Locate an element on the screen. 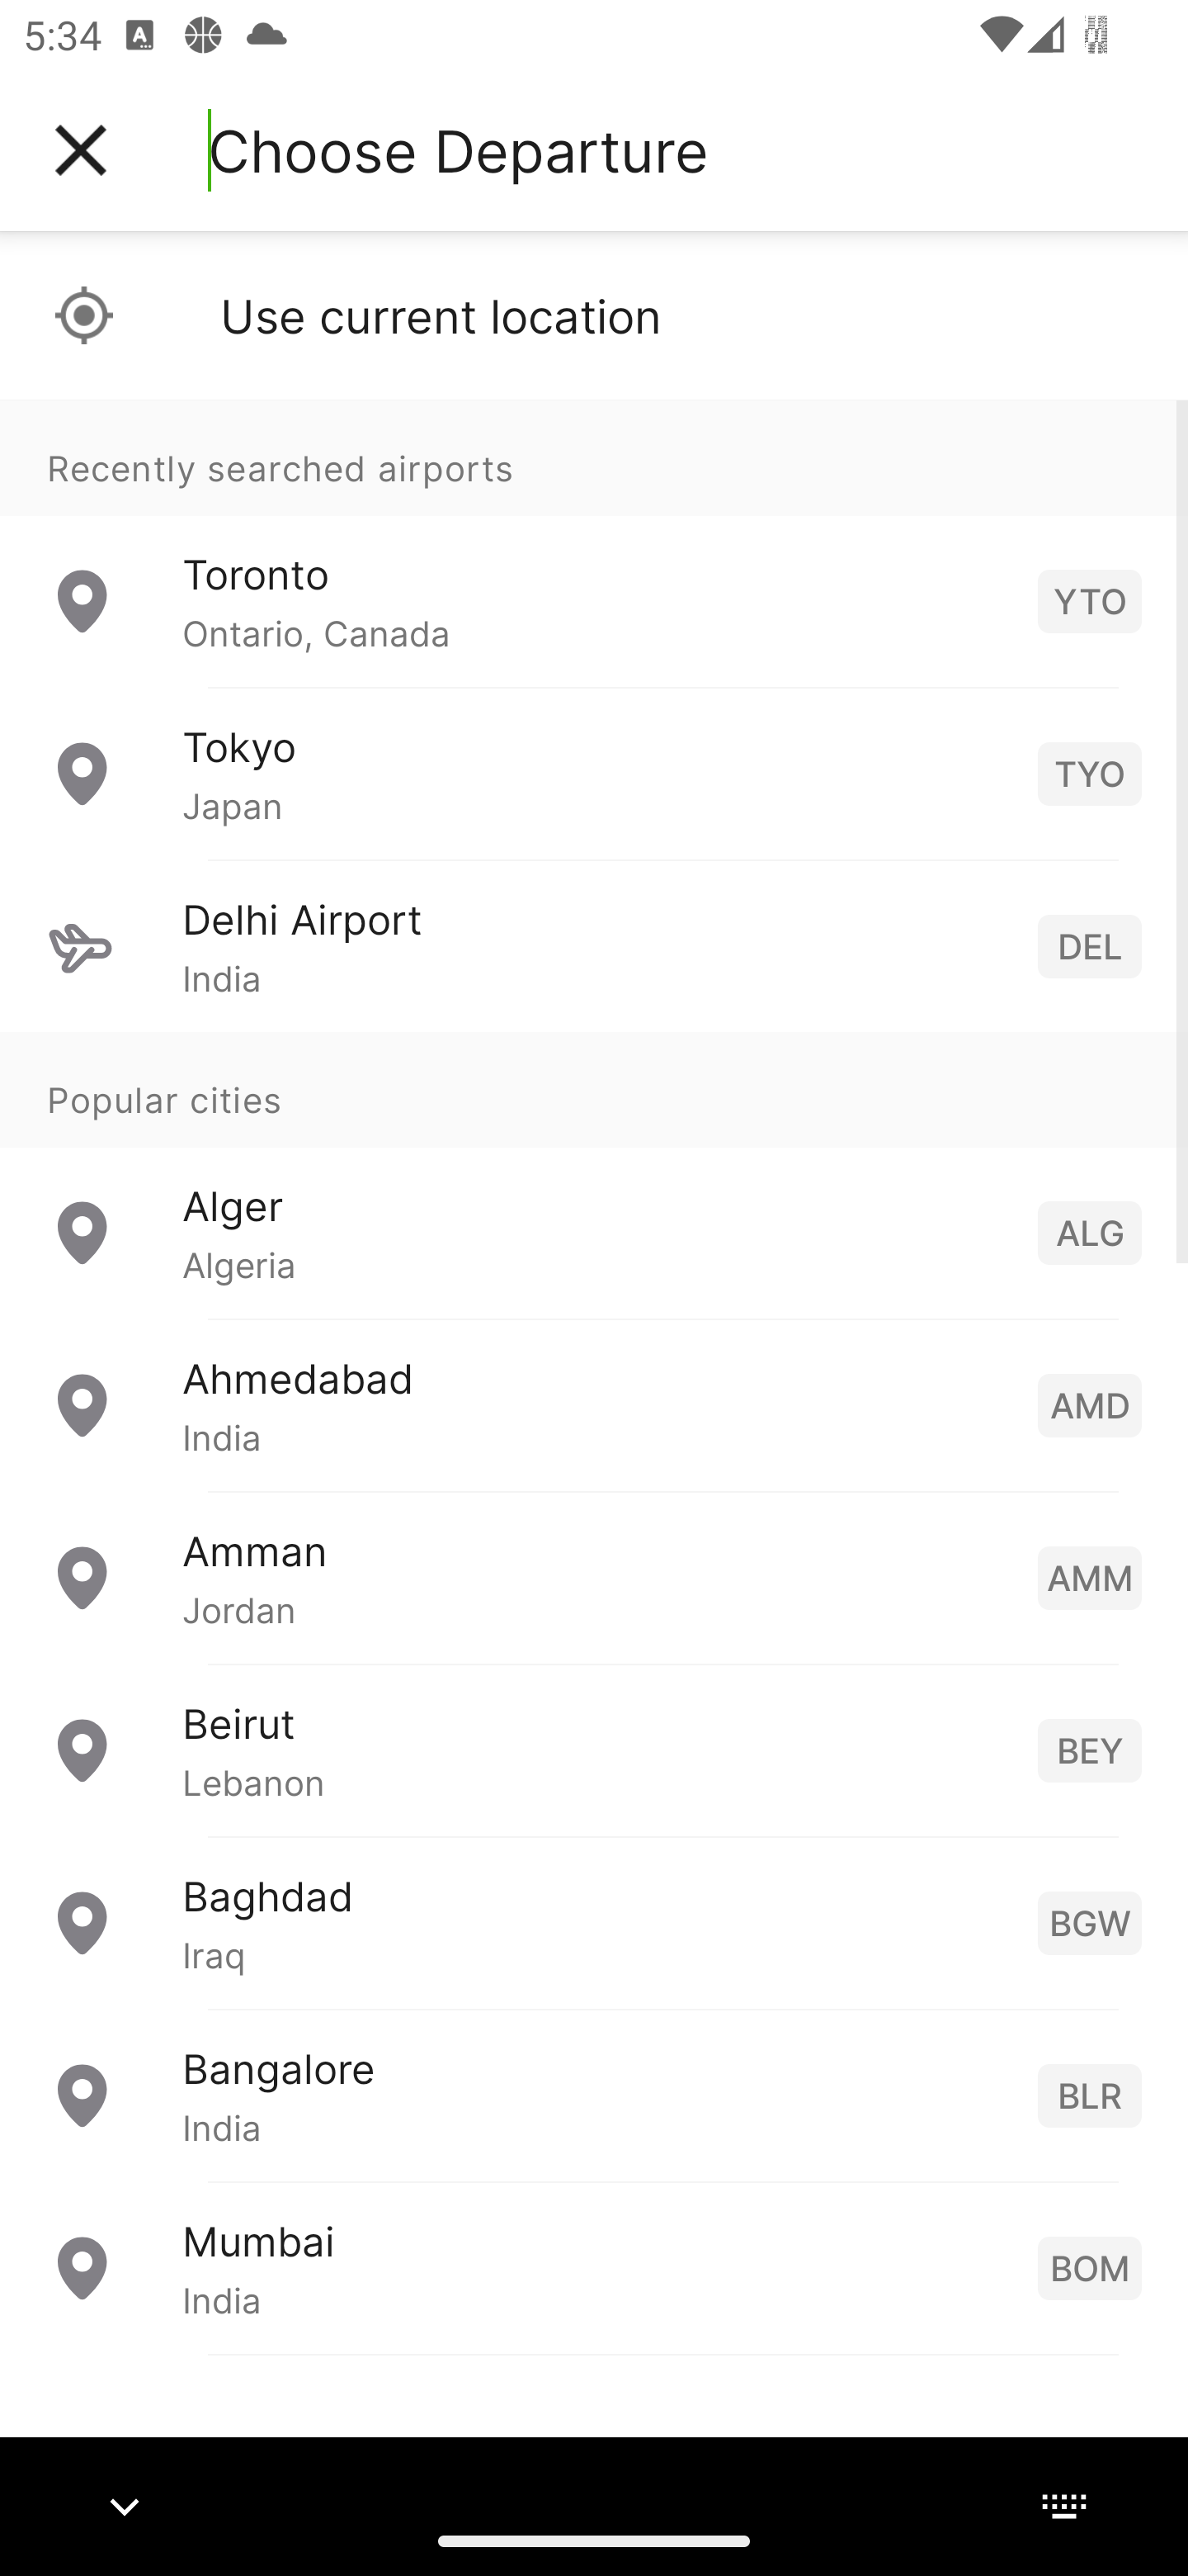 The height and width of the screenshot is (2576, 1188). Use current location is located at coordinates (594, 315).